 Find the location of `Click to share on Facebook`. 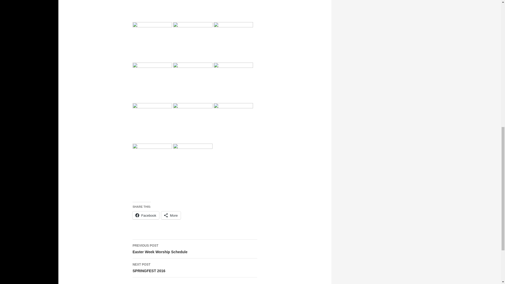

Click to share on Facebook is located at coordinates (146, 215).